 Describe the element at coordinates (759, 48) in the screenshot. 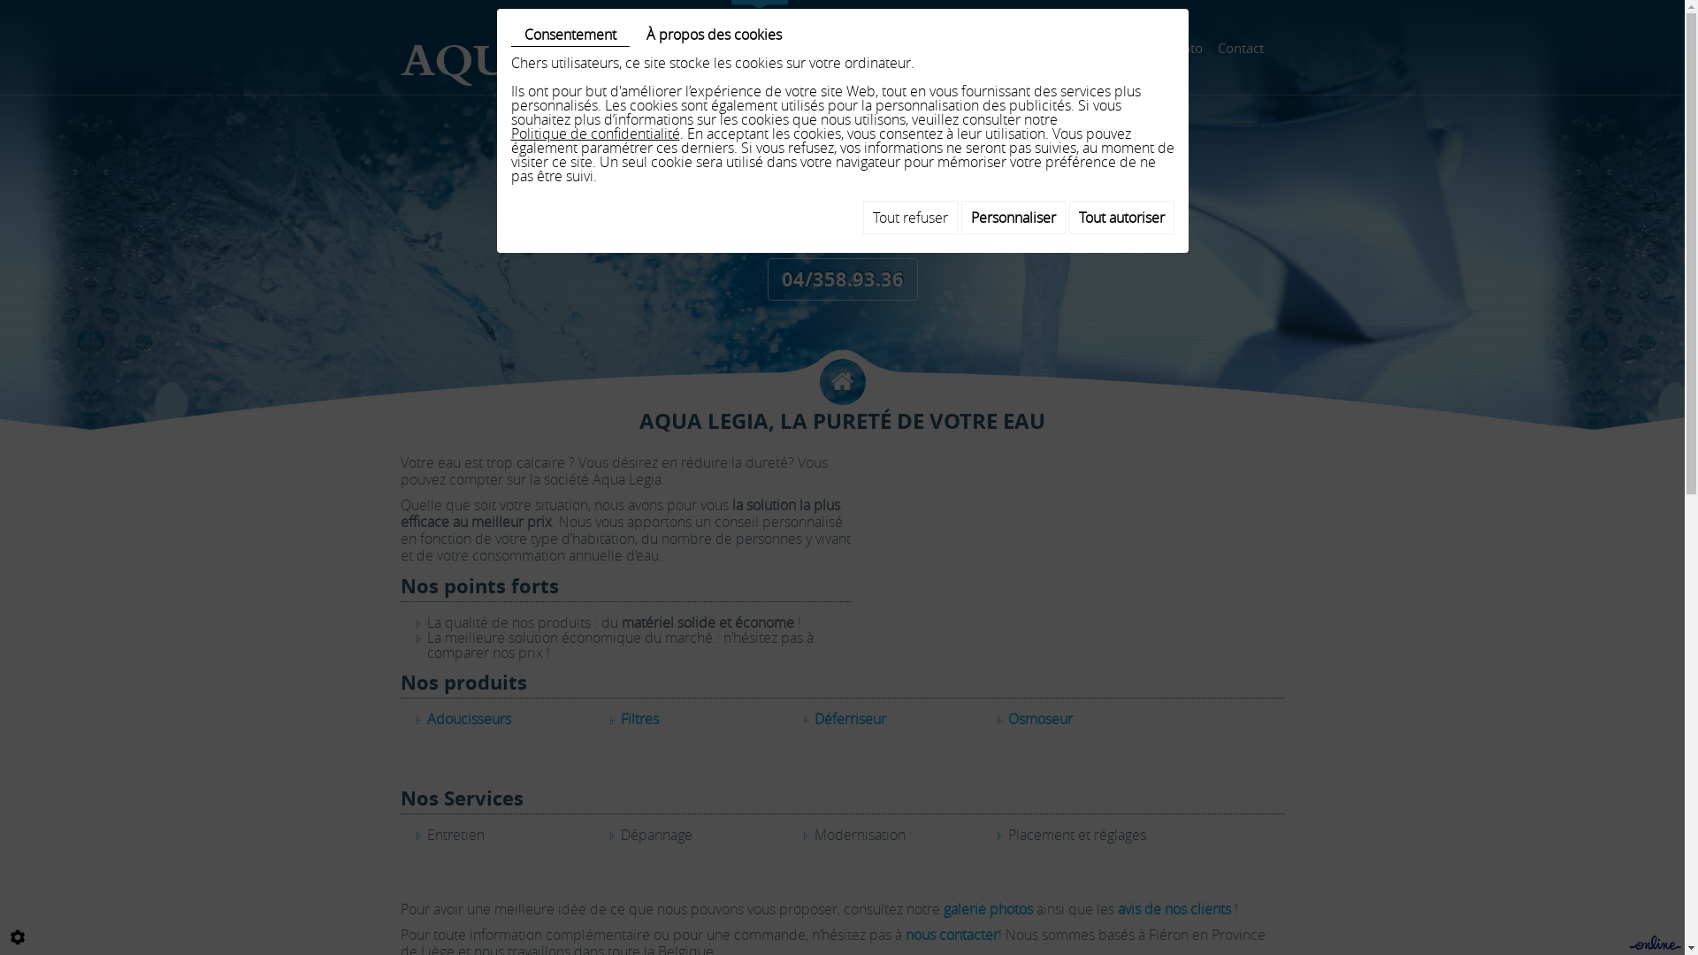

I see `Accueil` at that location.